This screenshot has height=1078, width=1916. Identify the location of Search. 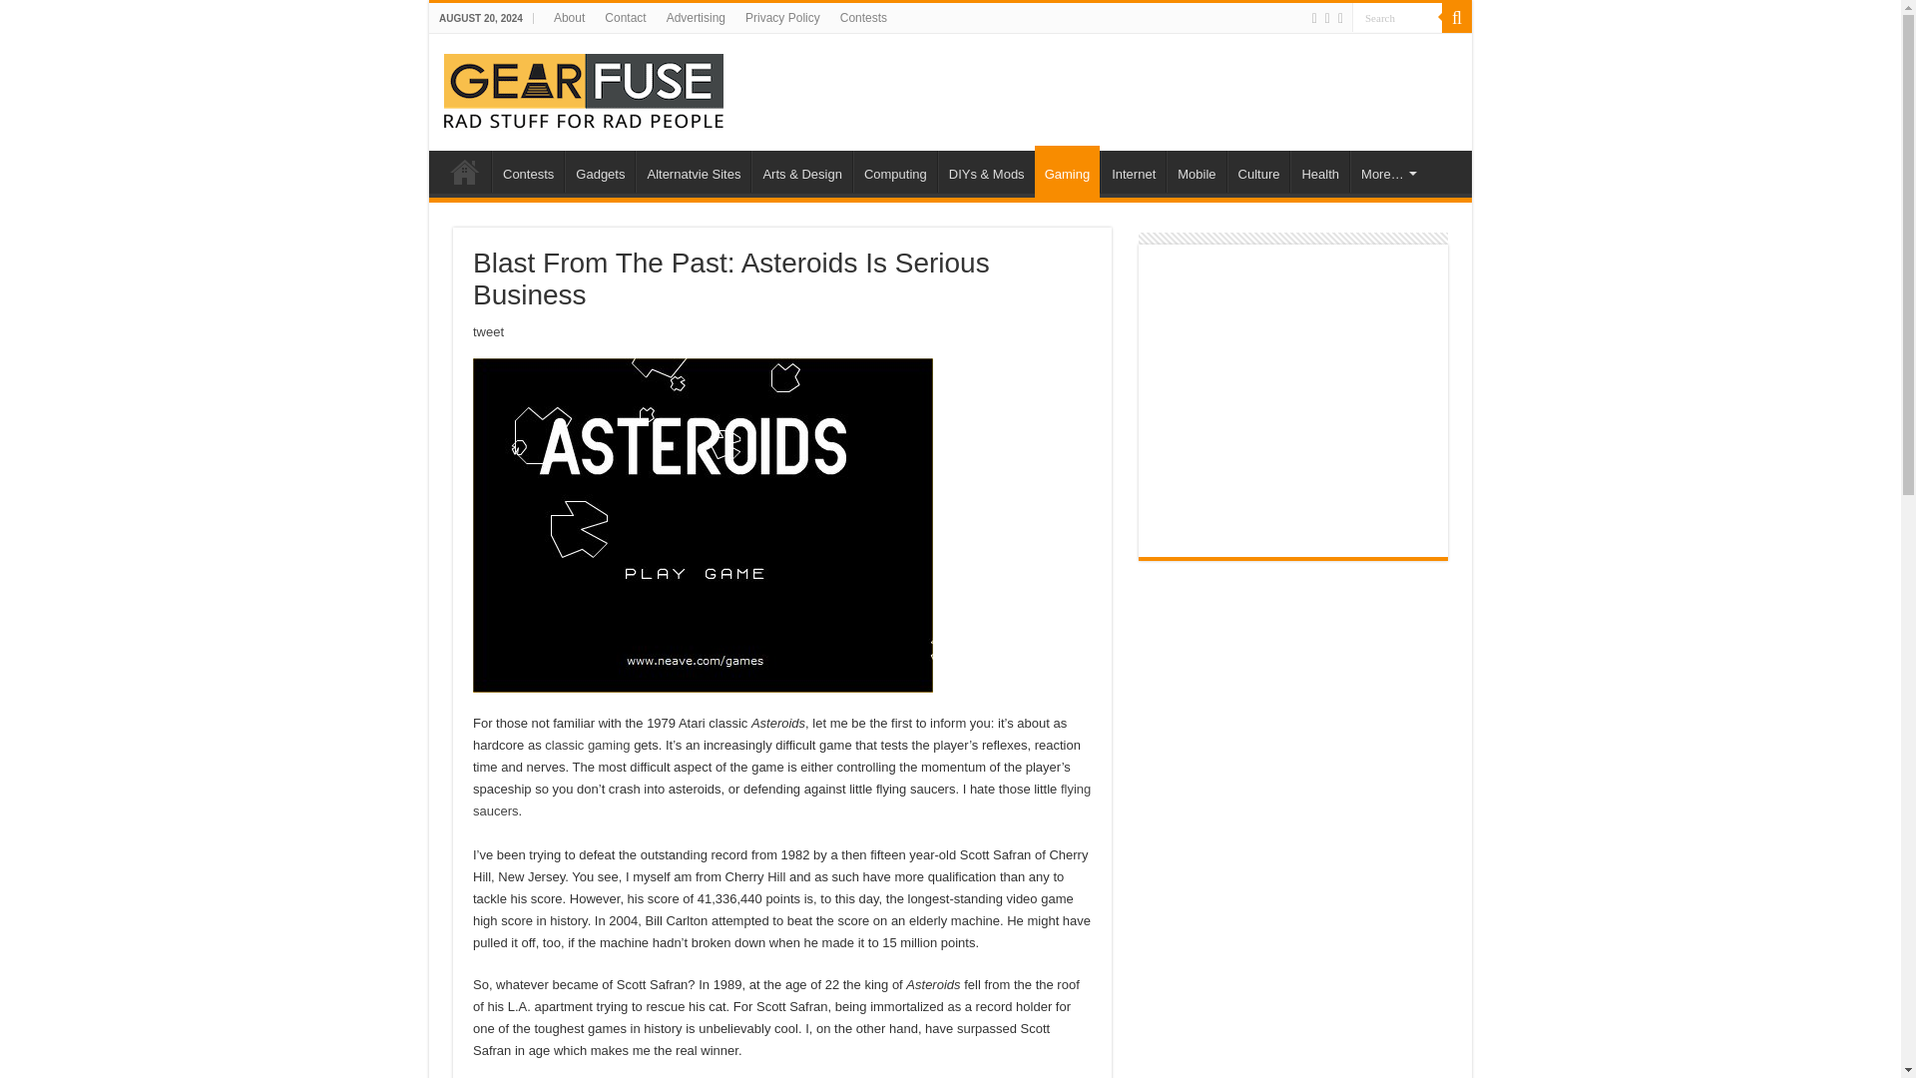
(1457, 18).